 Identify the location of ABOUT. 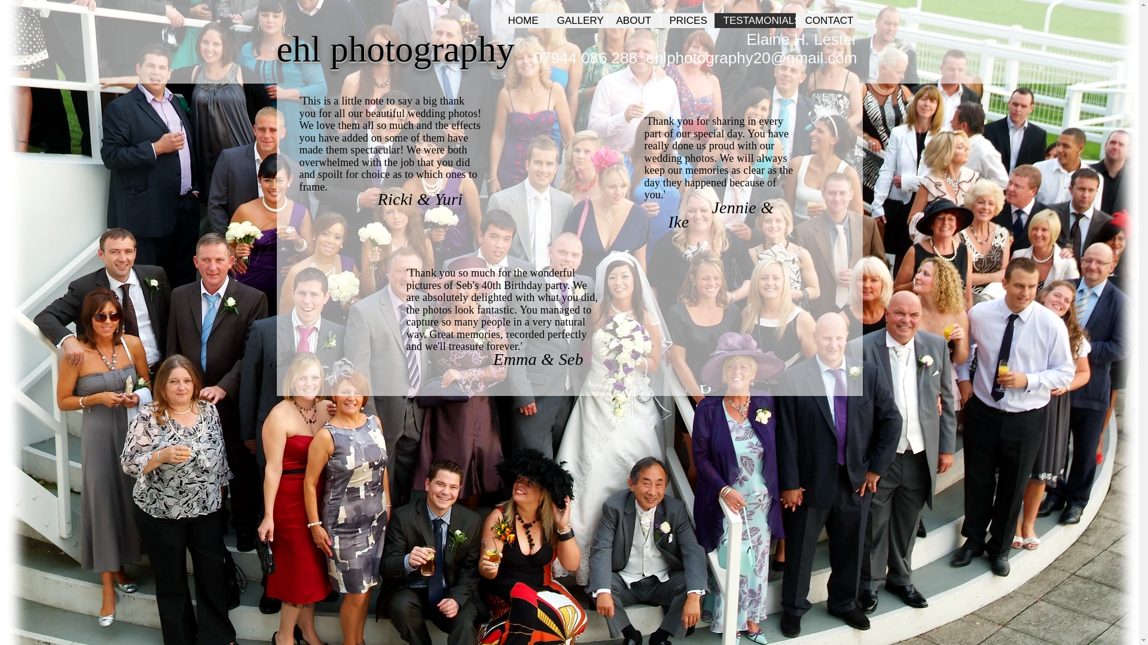
(633, 20).